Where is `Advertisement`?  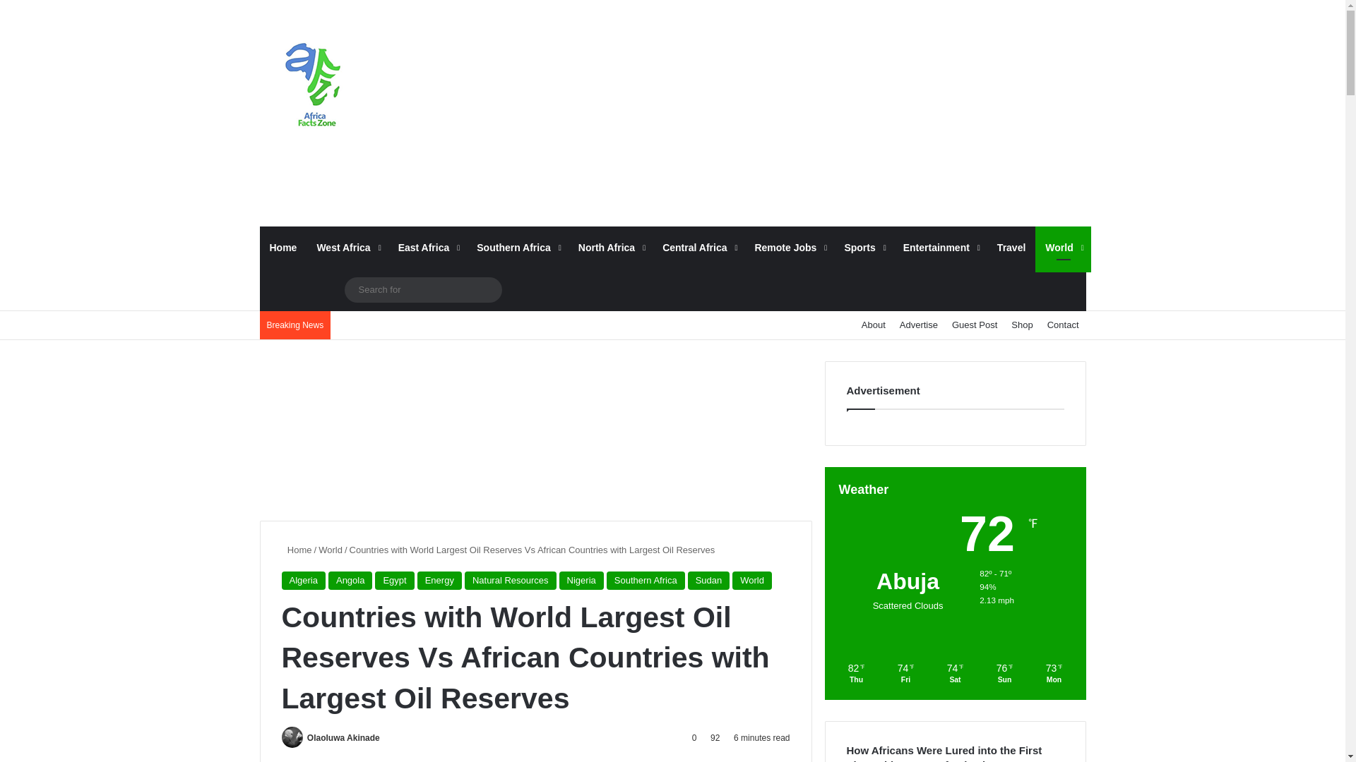
Advertisement is located at coordinates (814, 113).